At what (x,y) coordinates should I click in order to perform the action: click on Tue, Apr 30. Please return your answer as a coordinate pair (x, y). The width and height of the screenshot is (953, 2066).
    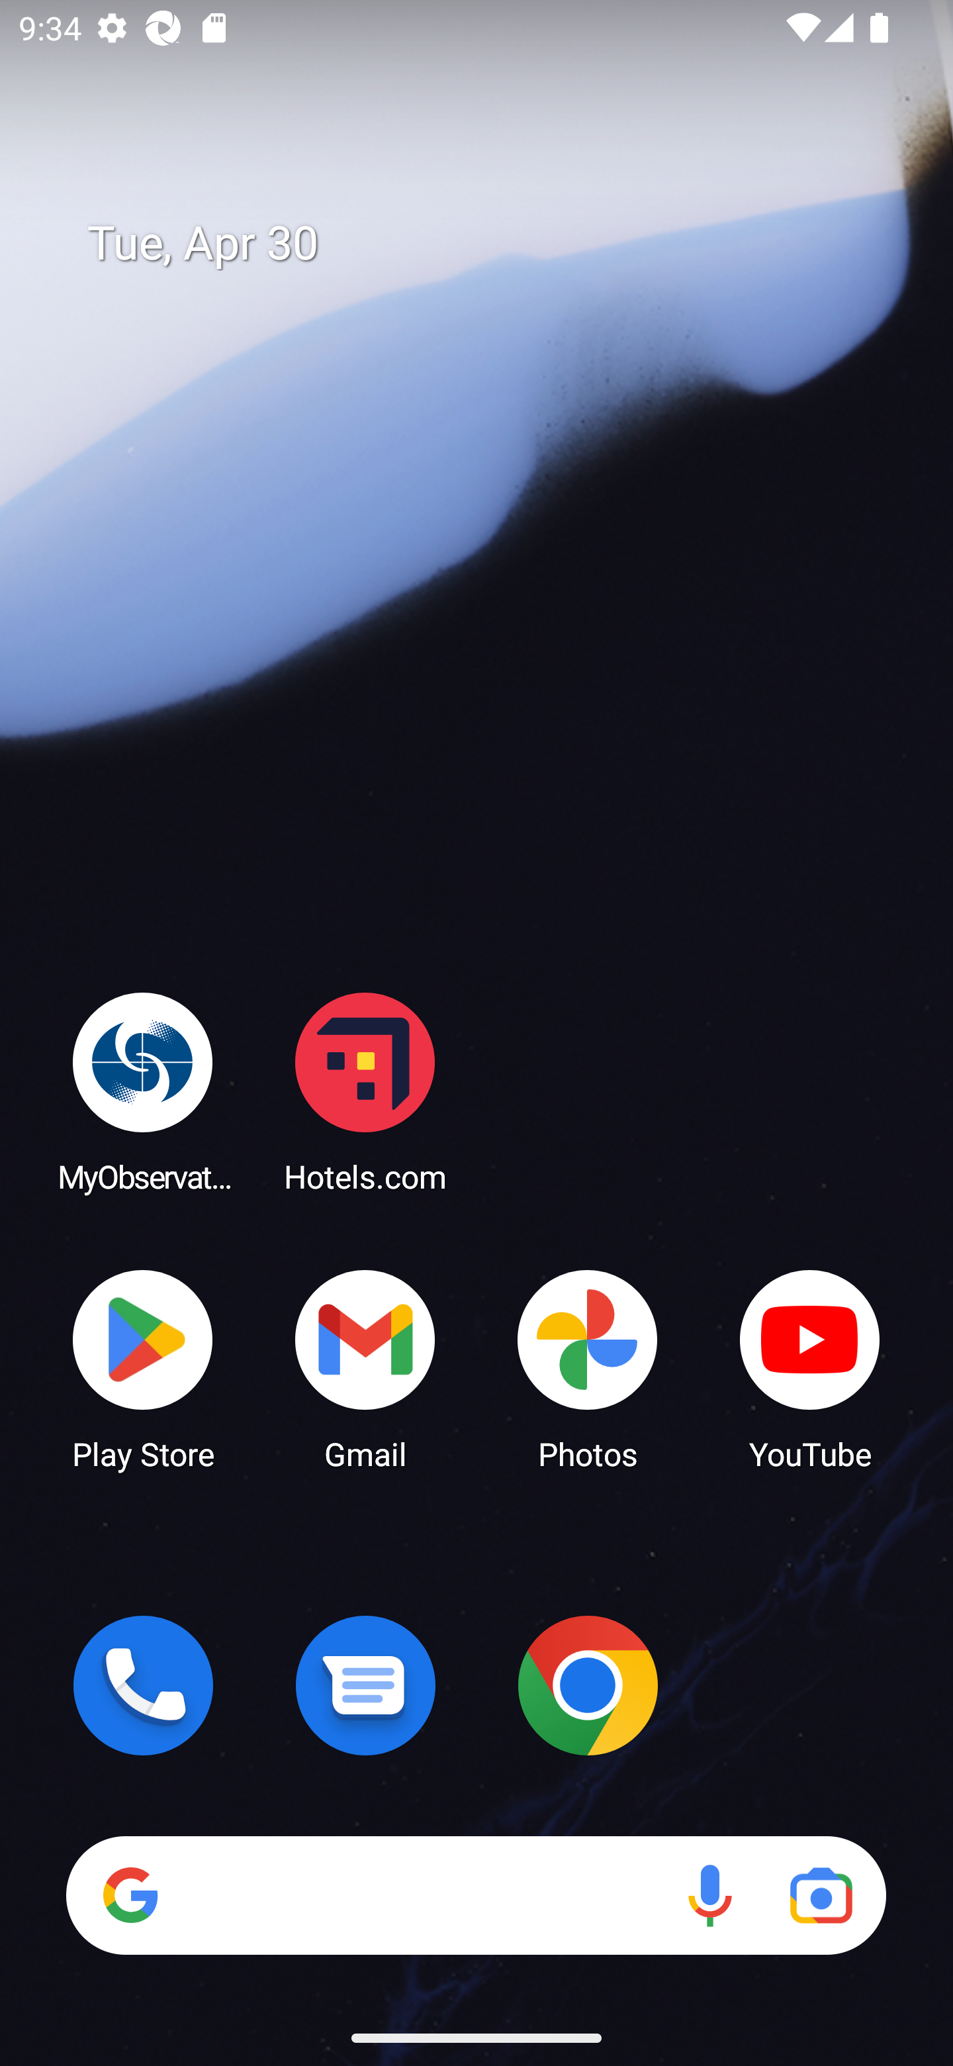
    Looking at the image, I should click on (495, 244).